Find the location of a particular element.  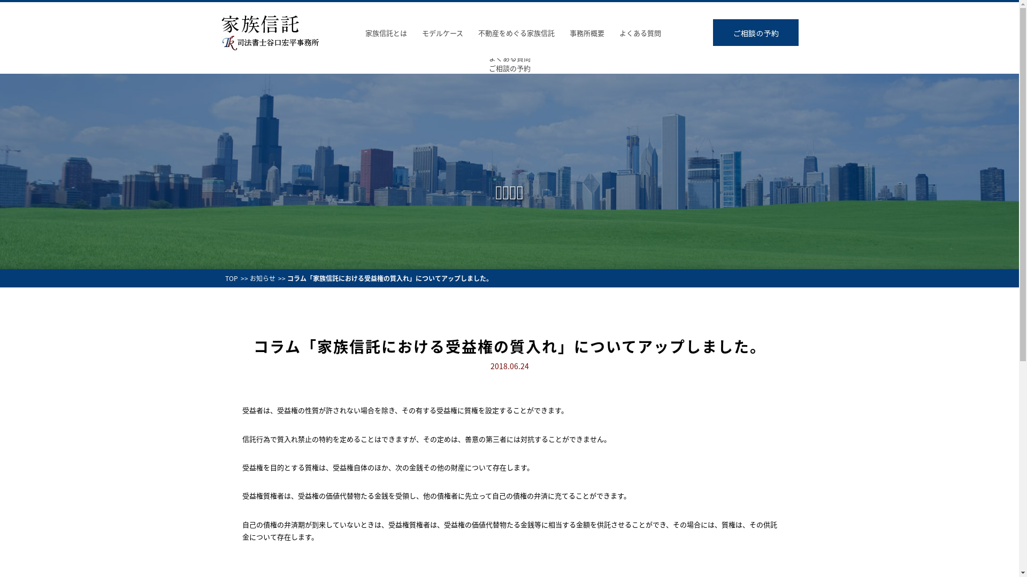

TOP is located at coordinates (231, 278).